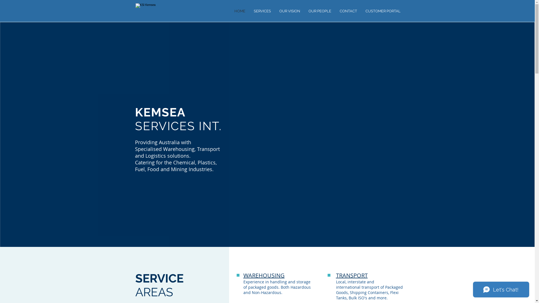 This screenshot has width=539, height=303. Describe the element at coordinates (264, 276) in the screenshot. I see `WAREHOUSING` at that location.